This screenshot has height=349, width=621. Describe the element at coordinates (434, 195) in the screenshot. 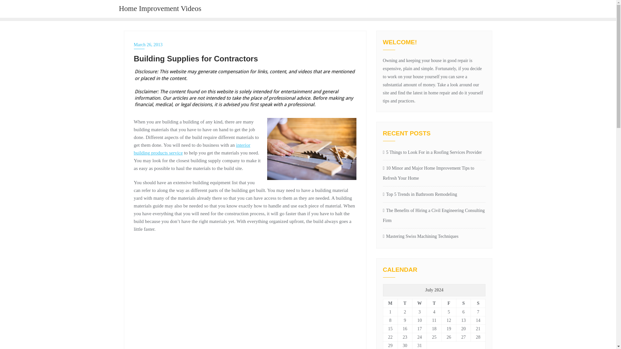

I see `Top 5 Trends in Bathroom Remodeling` at that location.